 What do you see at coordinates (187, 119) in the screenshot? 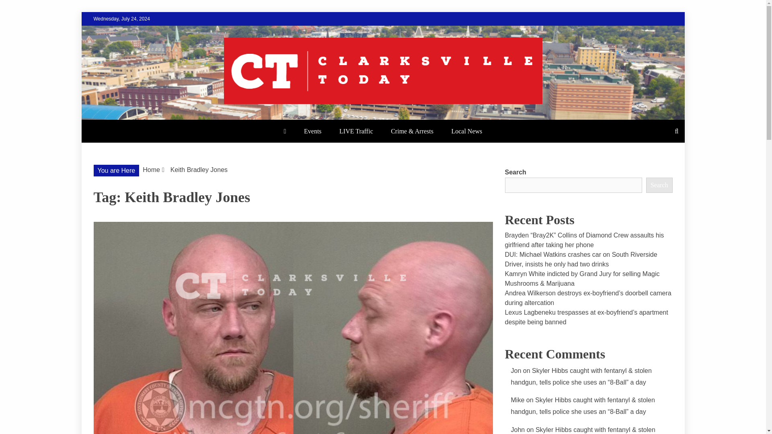
I see `CLARKSVILLE TODAY` at bounding box center [187, 119].